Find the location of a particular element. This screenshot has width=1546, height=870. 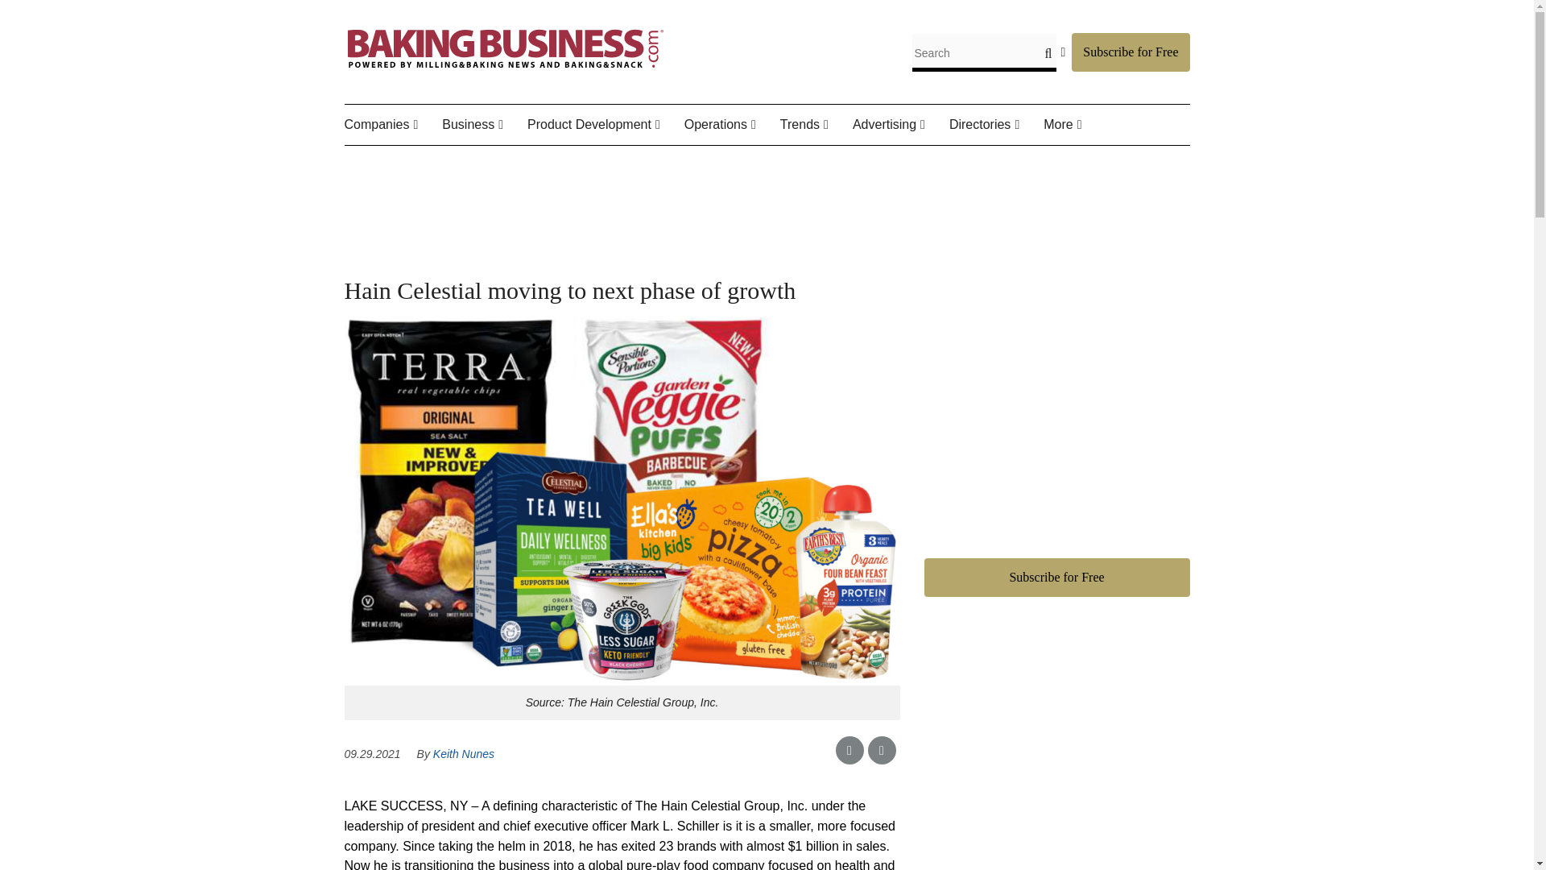

Subscribe for Free is located at coordinates (1130, 52).